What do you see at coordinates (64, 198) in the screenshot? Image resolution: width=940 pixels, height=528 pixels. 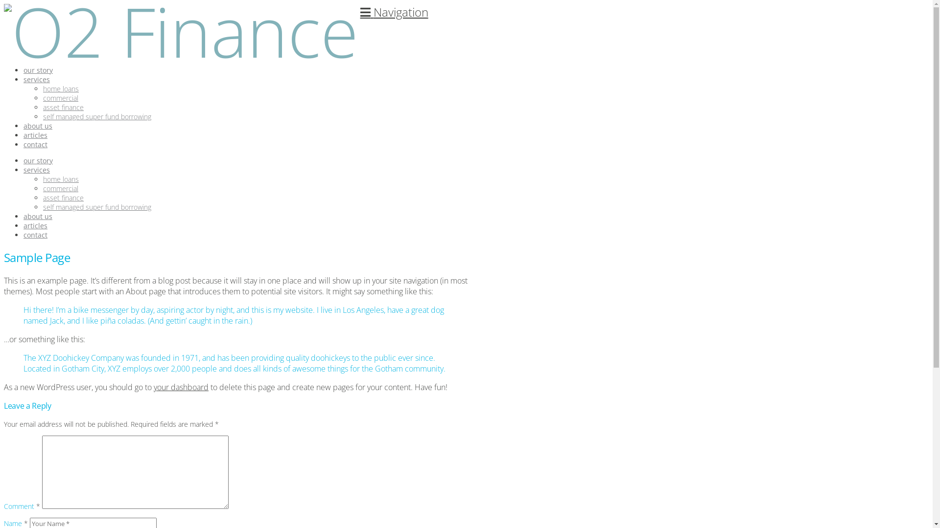 I see `asset finance` at bounding box center [64, 198].